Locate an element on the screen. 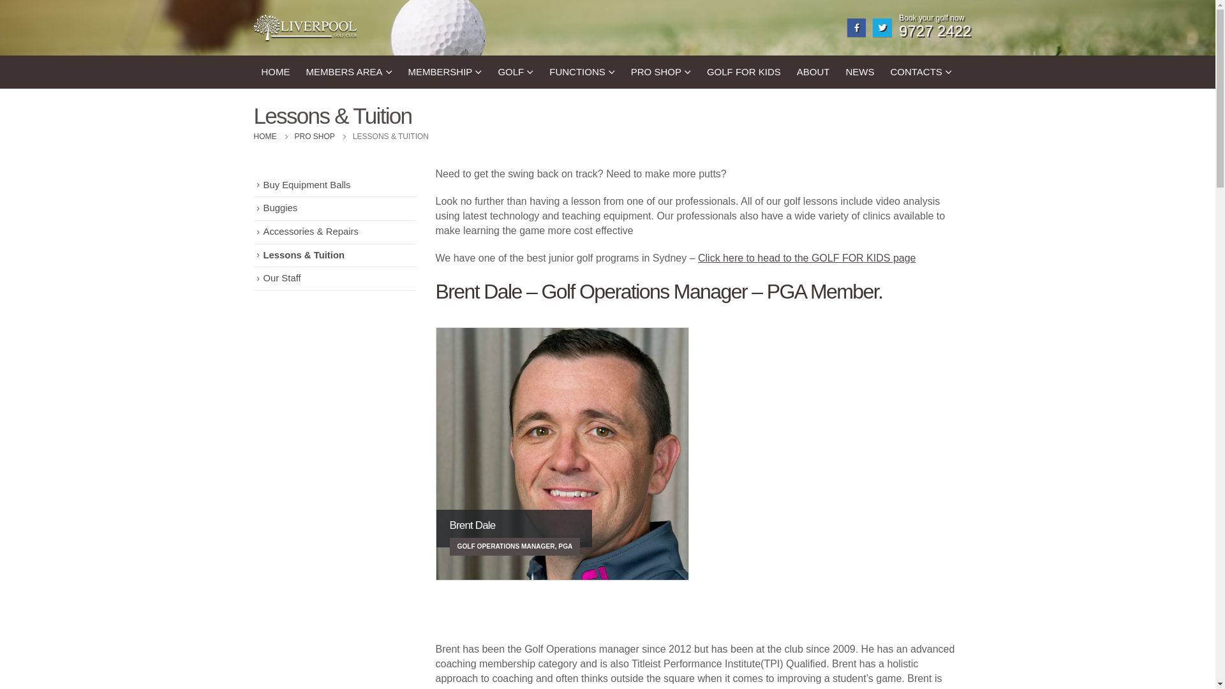  Buy Equipment Balls is located at coordinates (306, 185).